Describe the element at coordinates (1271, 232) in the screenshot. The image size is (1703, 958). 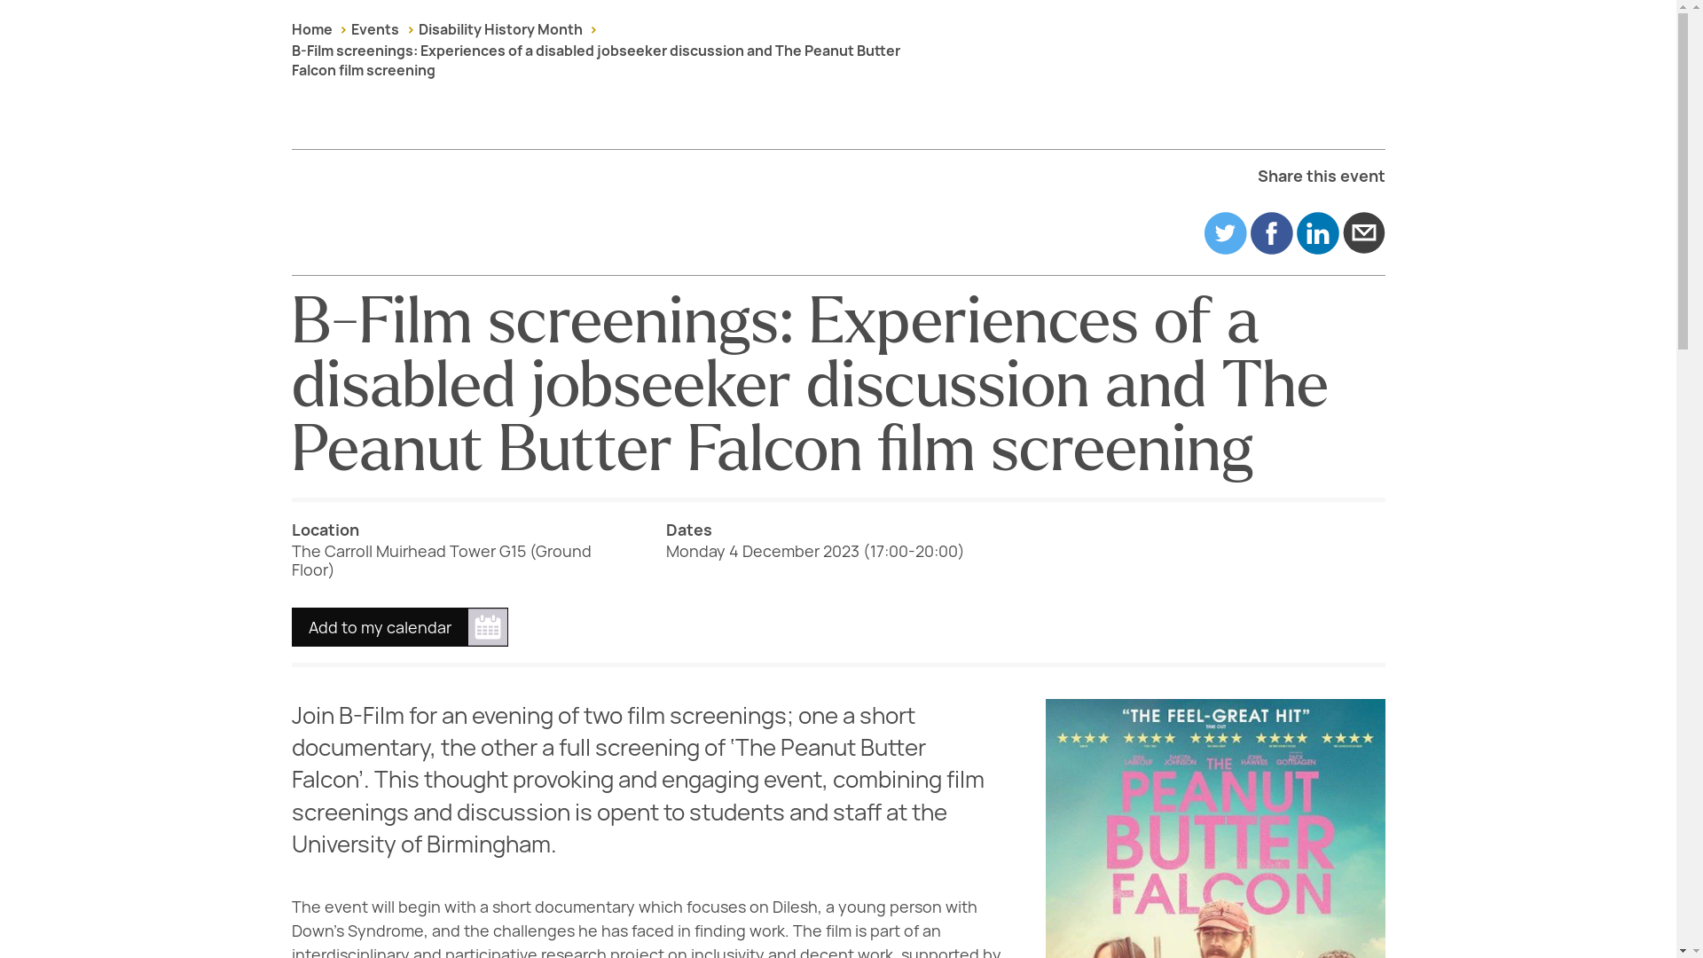
I see `Share on Facebook` at that location.